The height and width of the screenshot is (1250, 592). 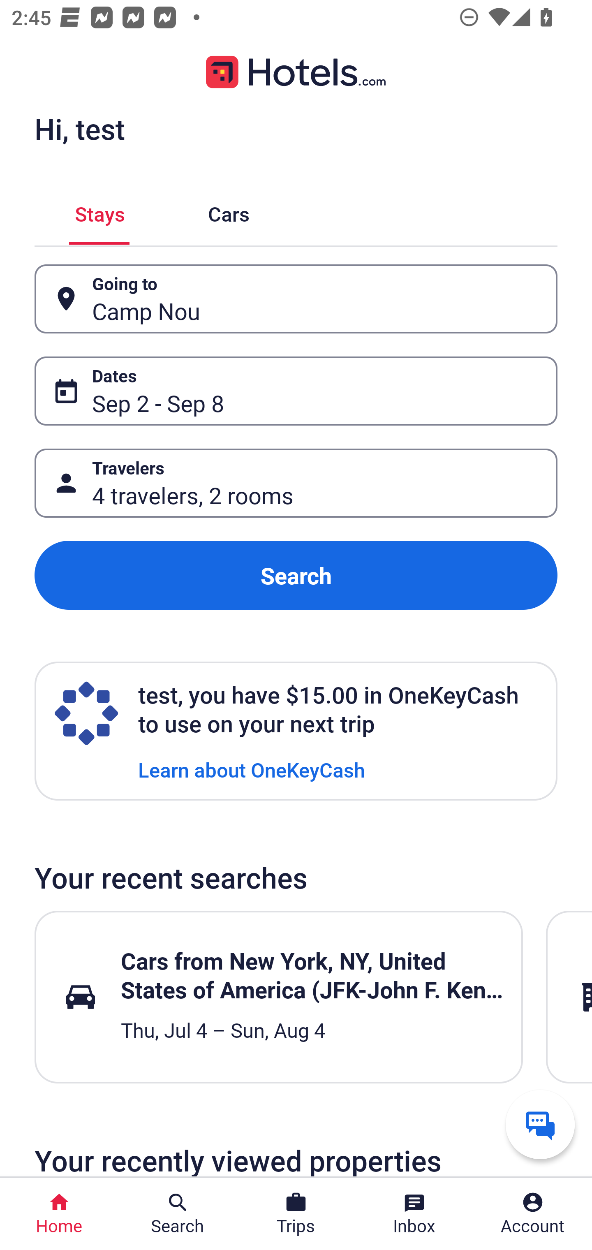 What do you see at coordinates (296, 1214) in the screenshot?
I see `Trips Trips Button` at bounding box center [296, 1214].